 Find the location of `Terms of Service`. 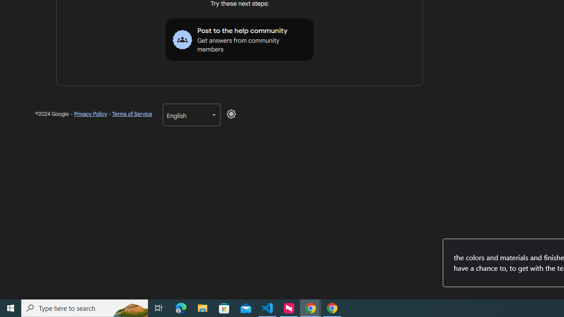

Terms of Service is located at coordinates (132, 114).